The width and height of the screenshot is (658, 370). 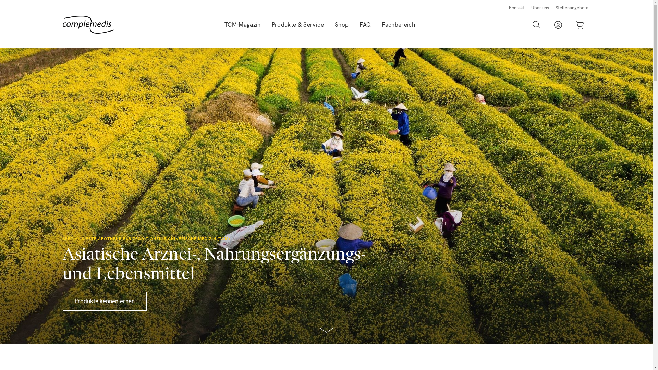 I want to click on Stellenangebote, so click(x=572, y=8).